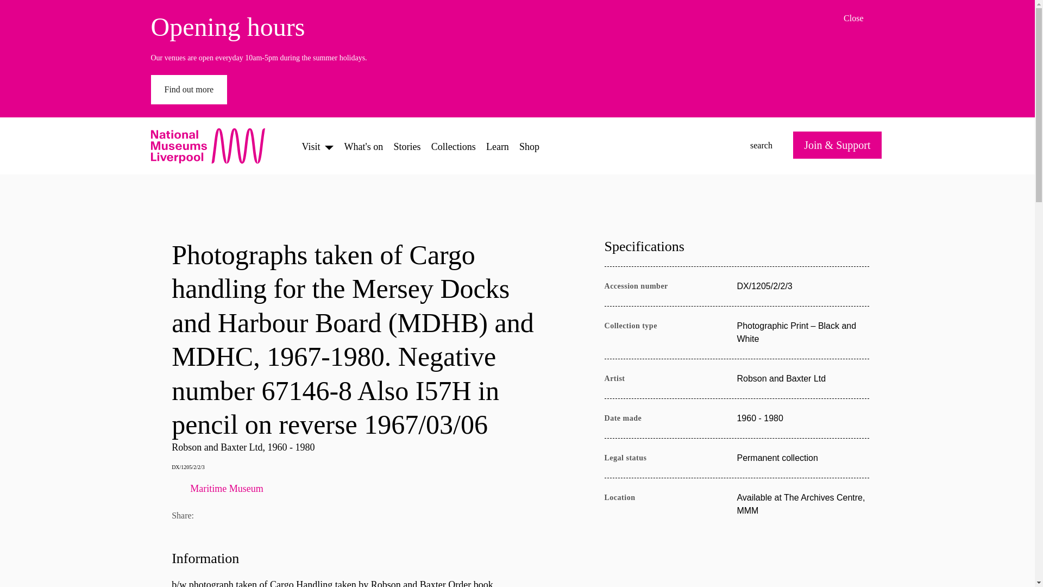 The width and height of the screenshot is (1043, 587). I want to click on Share via Email, so click(212, 516).